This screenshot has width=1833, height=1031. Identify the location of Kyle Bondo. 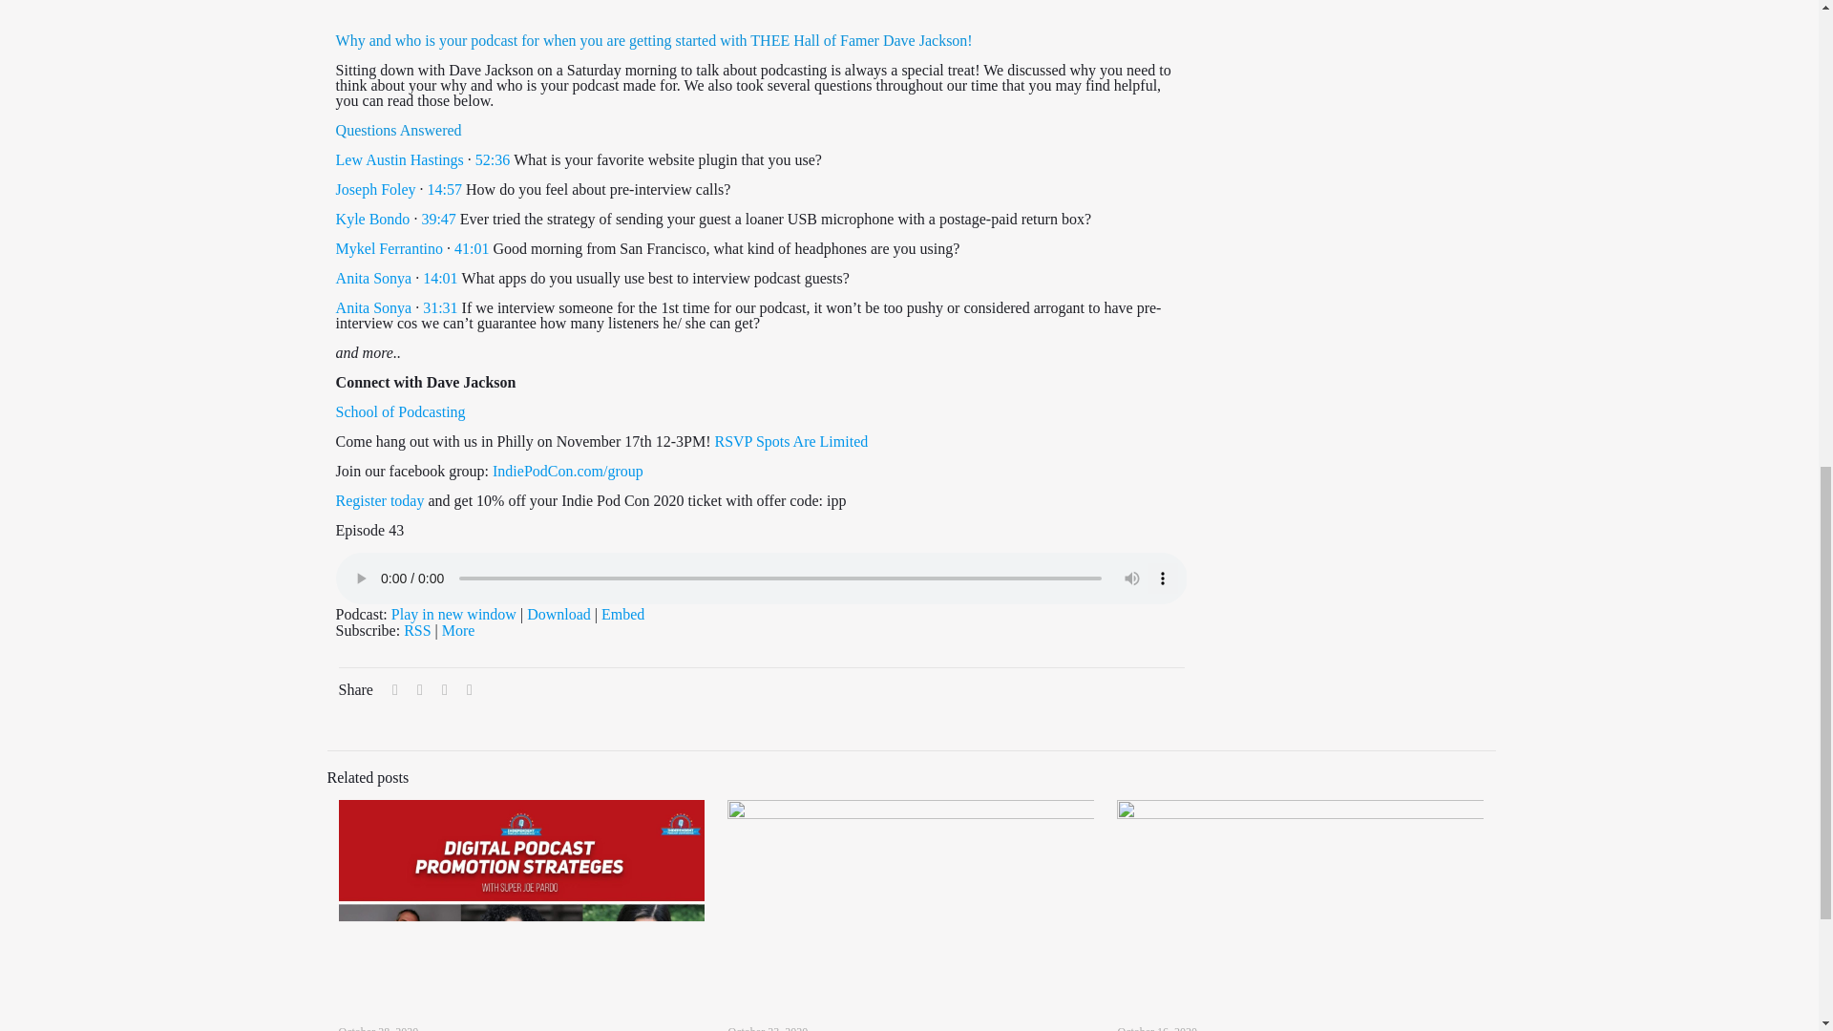
(372, 219).